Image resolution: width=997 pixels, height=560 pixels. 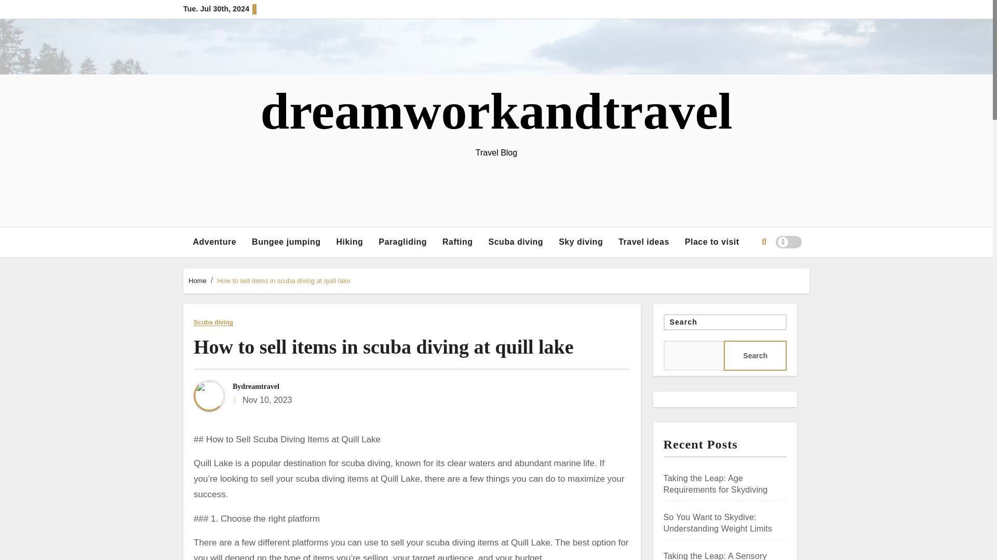 I want to click on Place to visit, so click(x=711, y=242).